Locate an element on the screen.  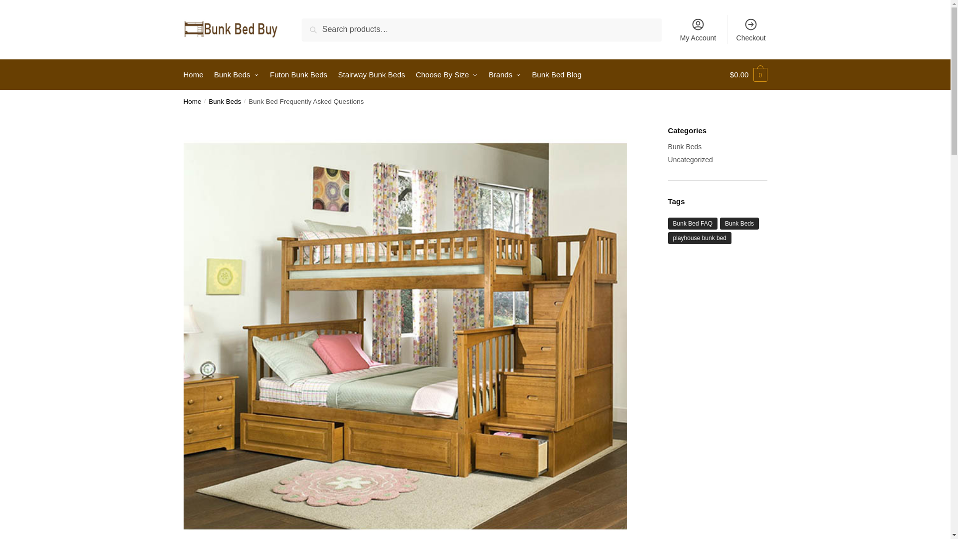
Home is located at coordinates (193, 101).